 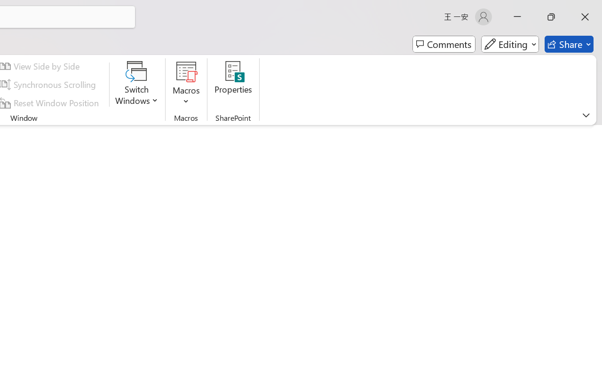 What do you see at coordinates (186, 85) in the screenshot?
I see `Macros` at bounding box center [186, 85].